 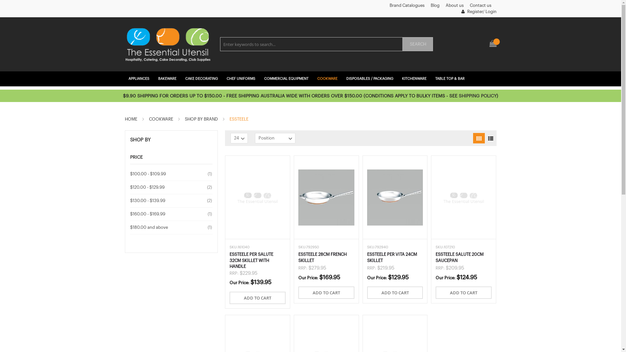 I want to click on COMMERCIAL EQUIPMENT, so click(x=287, y=79).